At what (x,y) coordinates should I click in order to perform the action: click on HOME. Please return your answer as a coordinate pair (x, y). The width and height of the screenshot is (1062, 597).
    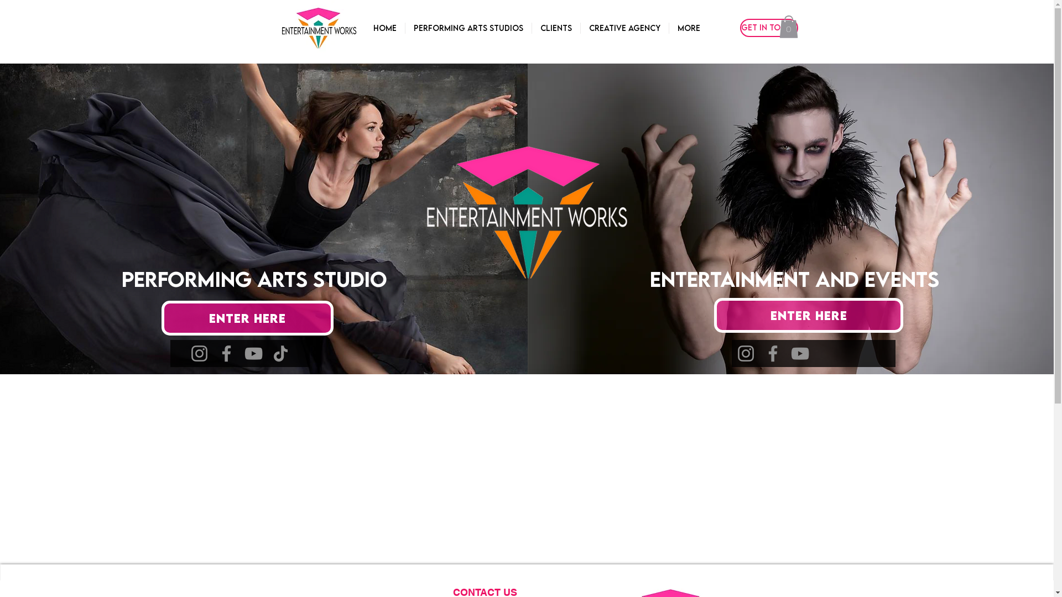
    Looking at the image, I should click on (385, 28).